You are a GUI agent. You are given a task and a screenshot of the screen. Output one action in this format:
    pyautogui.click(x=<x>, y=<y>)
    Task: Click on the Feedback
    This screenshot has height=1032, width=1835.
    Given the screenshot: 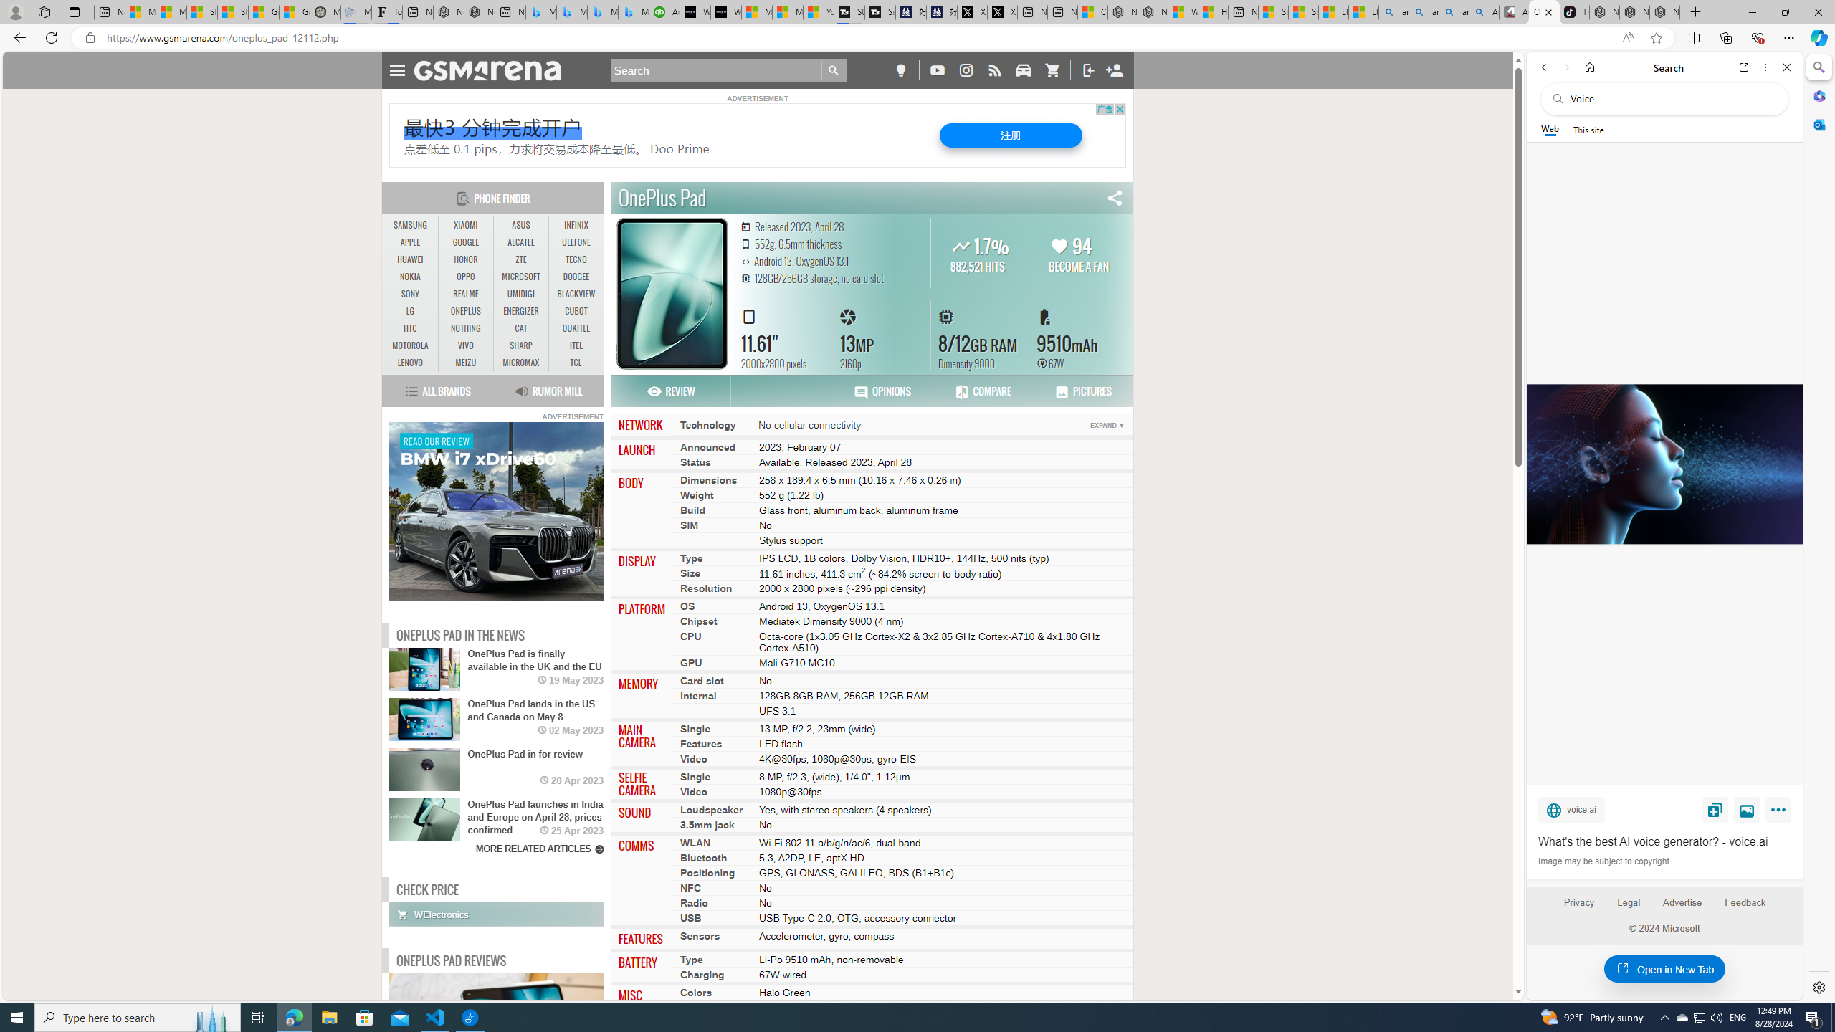 What is the action you would take?
    pyautogui.click(x=1746, y=908)
    